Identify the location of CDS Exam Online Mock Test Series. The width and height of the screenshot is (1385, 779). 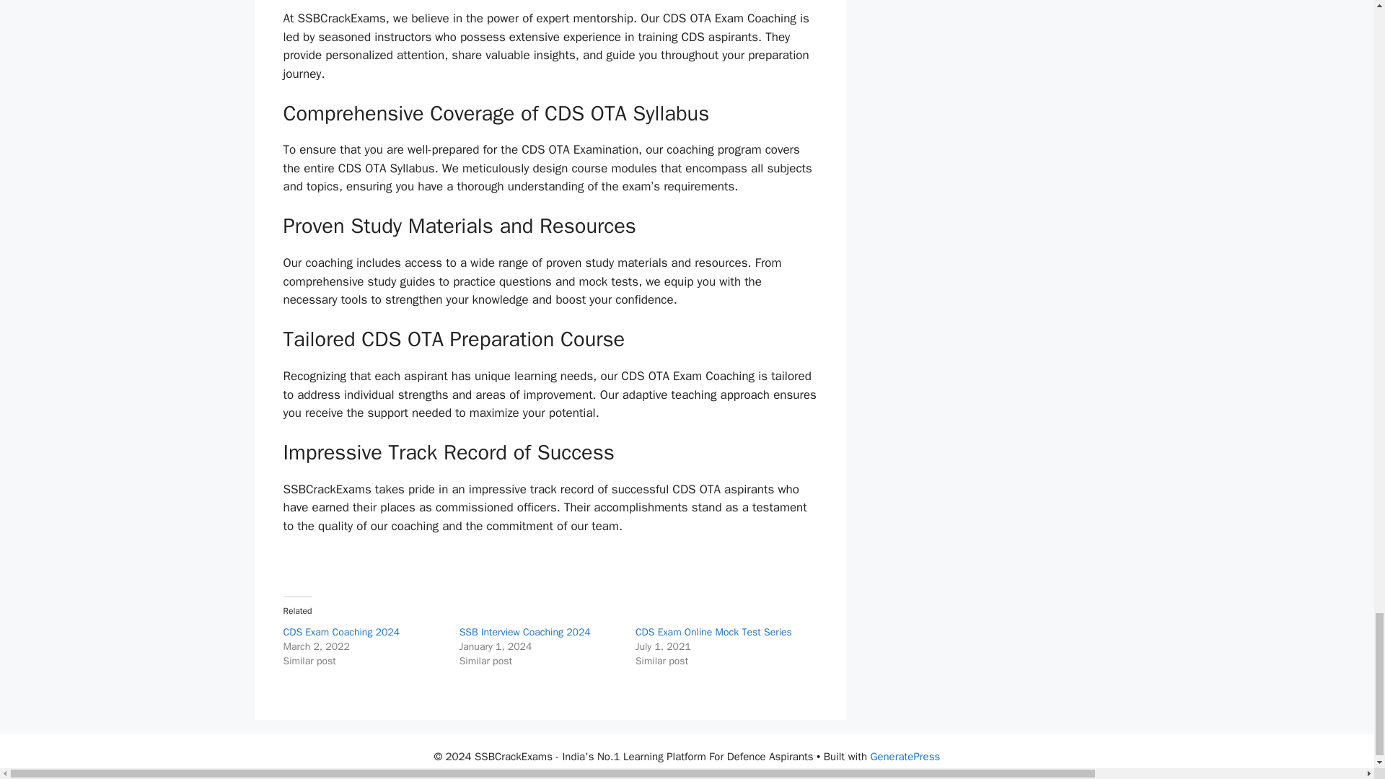
(714, 632).